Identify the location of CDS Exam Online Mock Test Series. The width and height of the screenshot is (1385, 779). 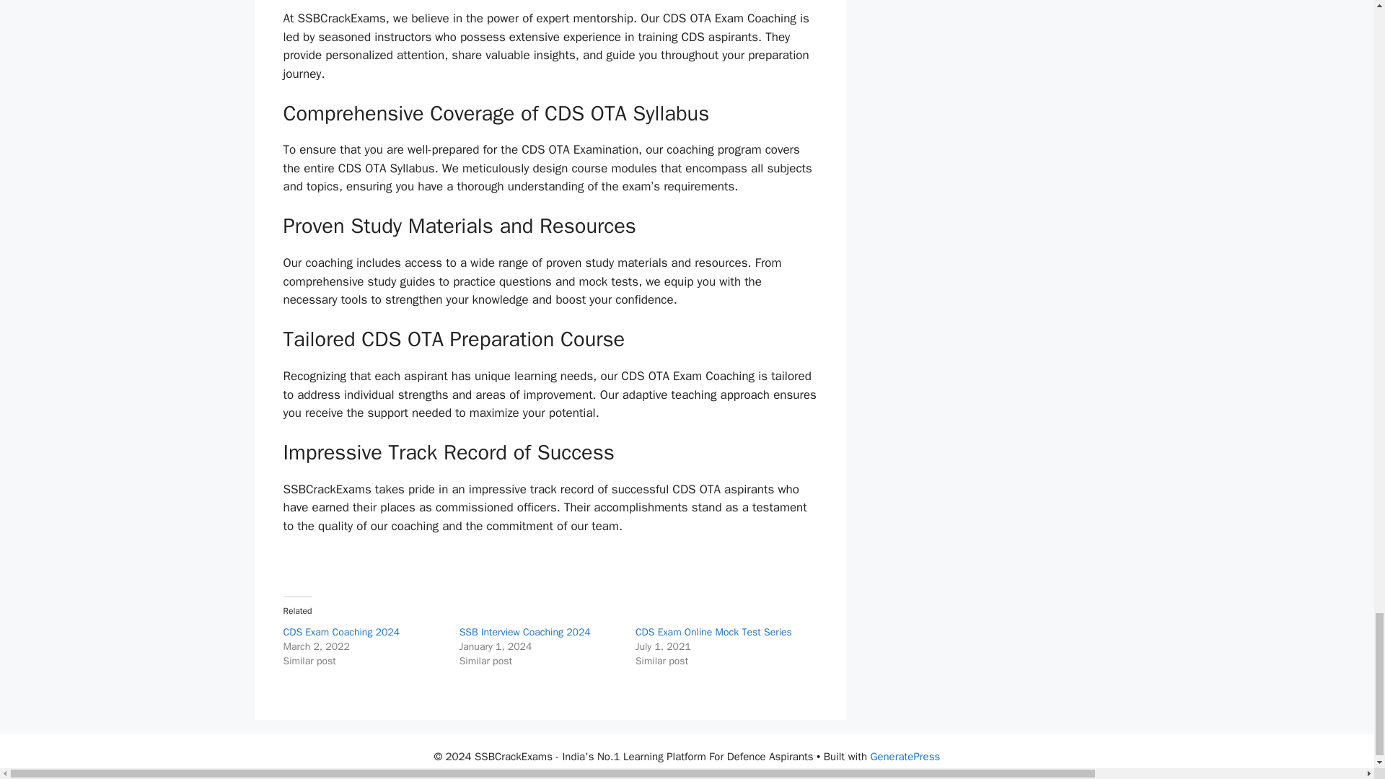
(714, 632).